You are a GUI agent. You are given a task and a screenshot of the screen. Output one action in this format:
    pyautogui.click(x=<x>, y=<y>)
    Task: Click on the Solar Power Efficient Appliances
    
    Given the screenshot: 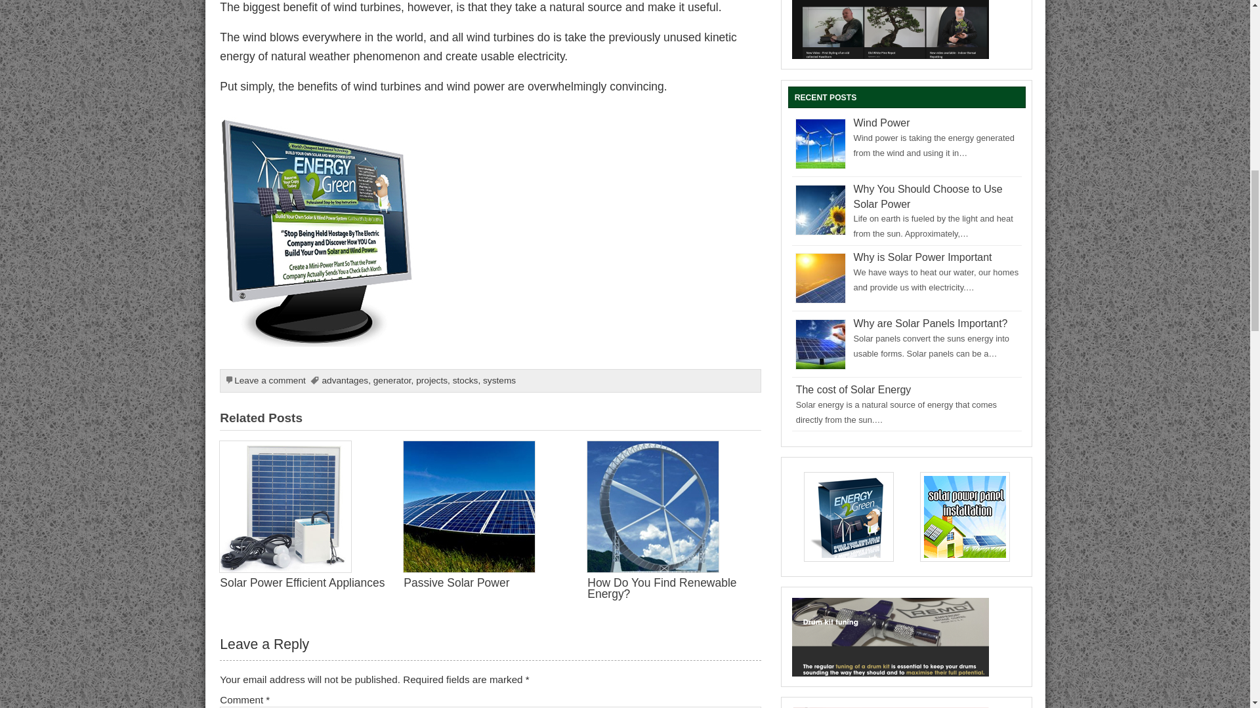 What is the action you would take?
    pyautogui.click(x=302, y=582)
    